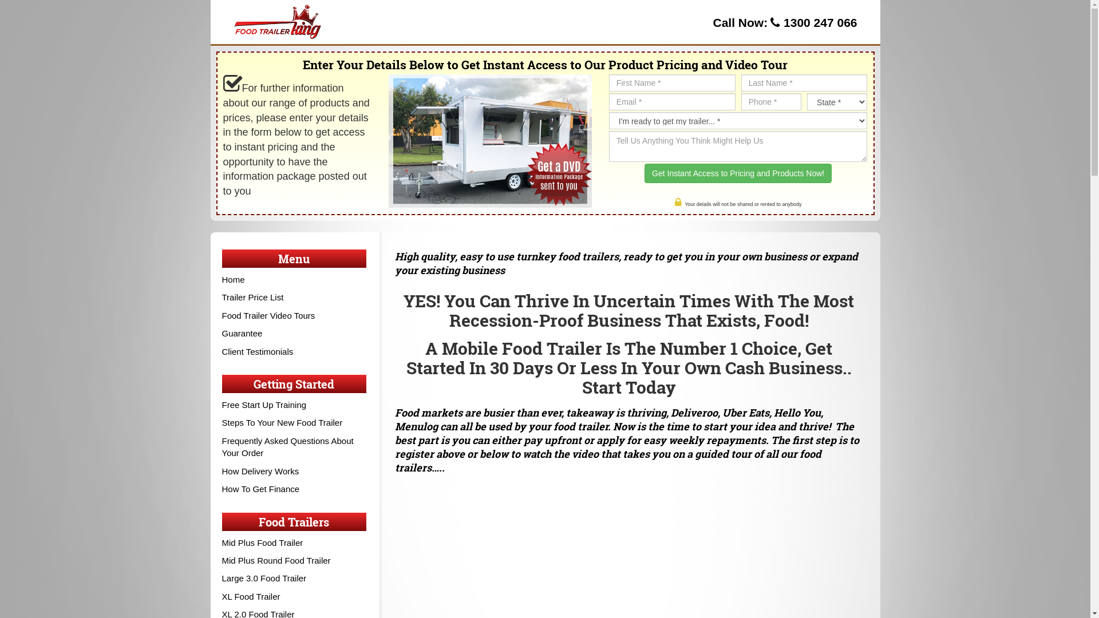 This screenshot has width=1099, height=618. What do you see at coordinates (243, 333) in the screenshot?
I see `Guarantee` at bounding box center [243, 333].